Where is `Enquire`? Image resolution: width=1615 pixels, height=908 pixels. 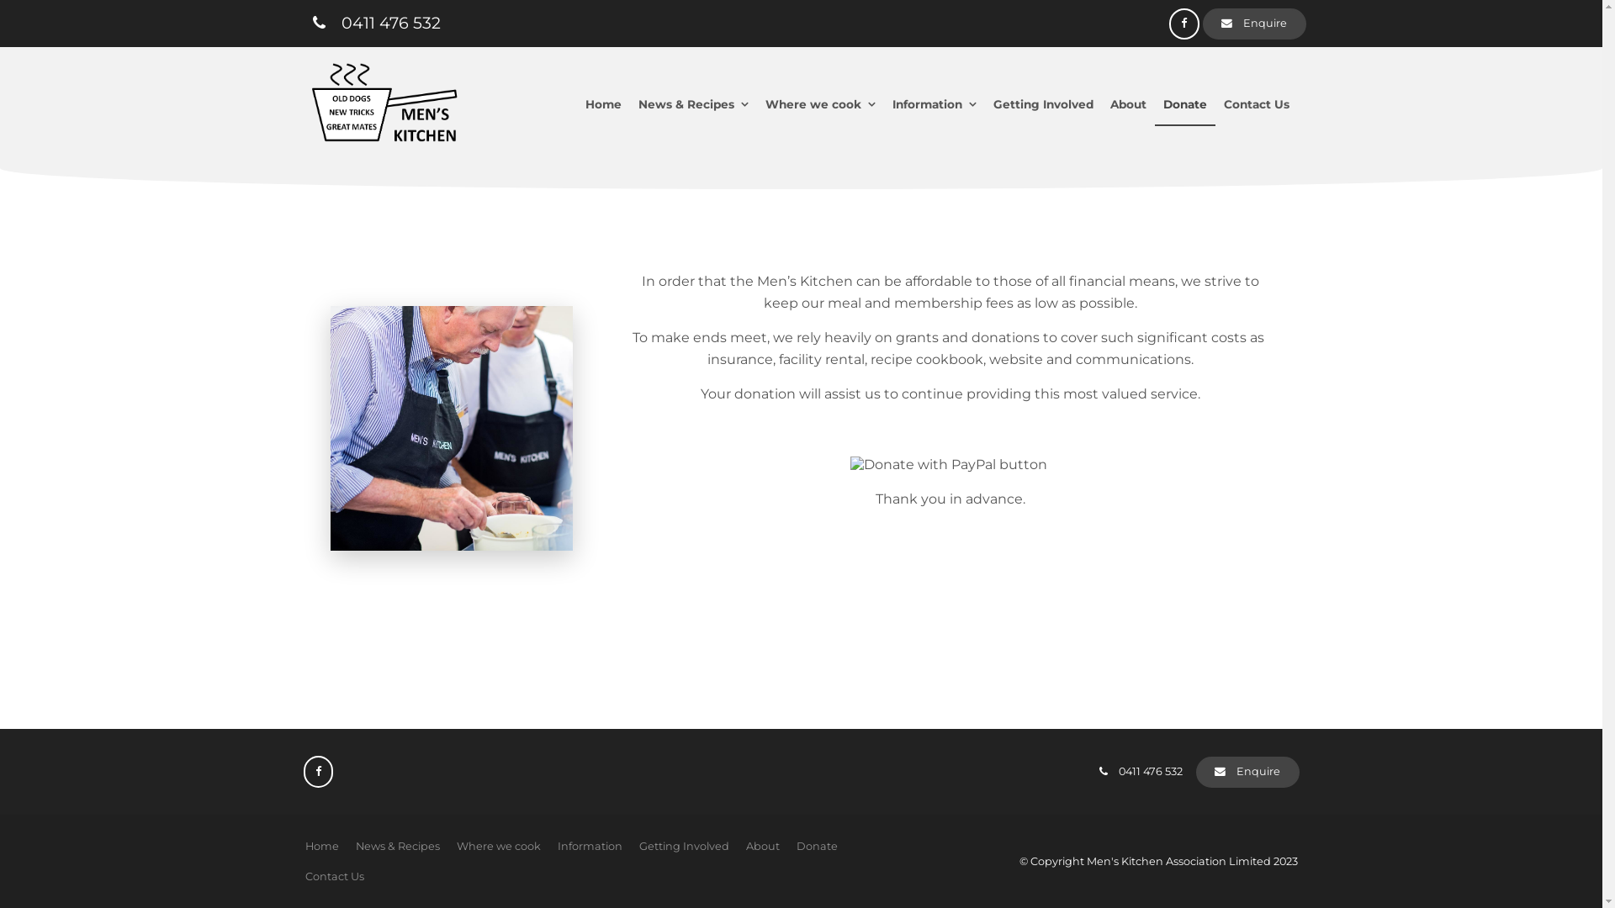 Enquire is located at coordinates (1255, 24).